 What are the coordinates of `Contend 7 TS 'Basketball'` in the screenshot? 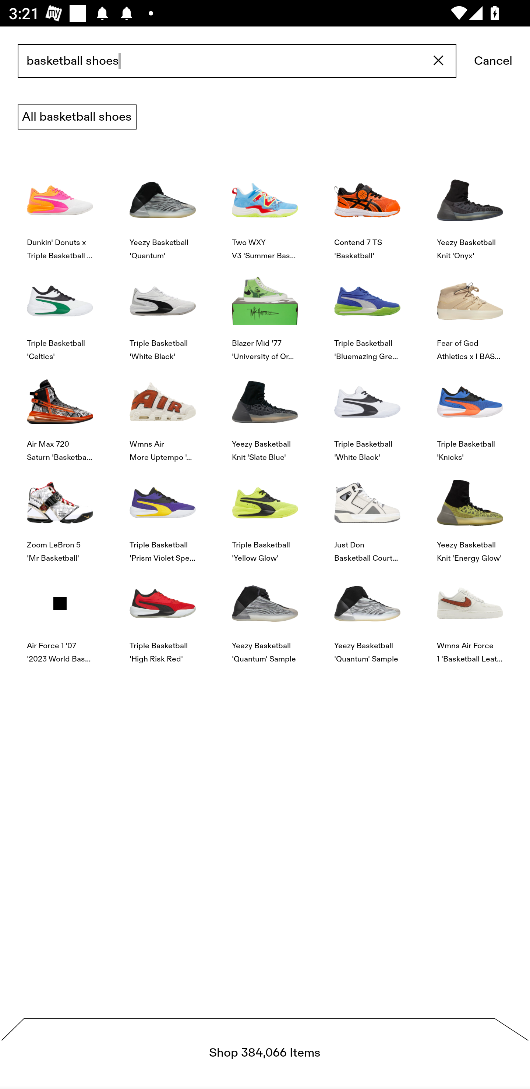 It's located at (367, 210).